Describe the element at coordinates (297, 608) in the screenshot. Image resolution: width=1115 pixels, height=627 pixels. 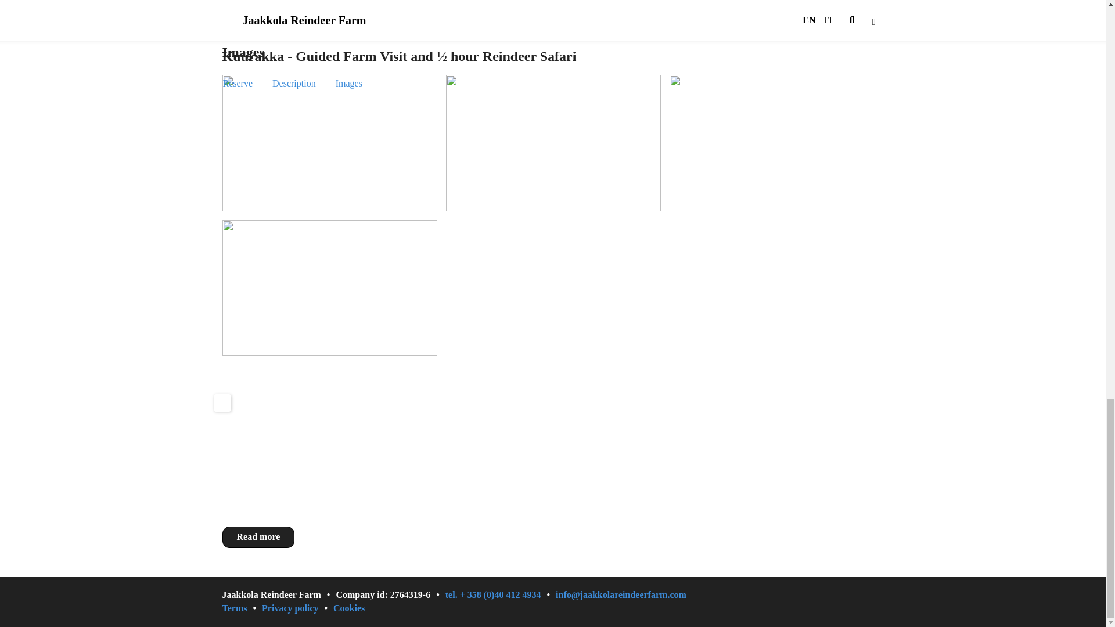
I see `Privacy policy` at that location.